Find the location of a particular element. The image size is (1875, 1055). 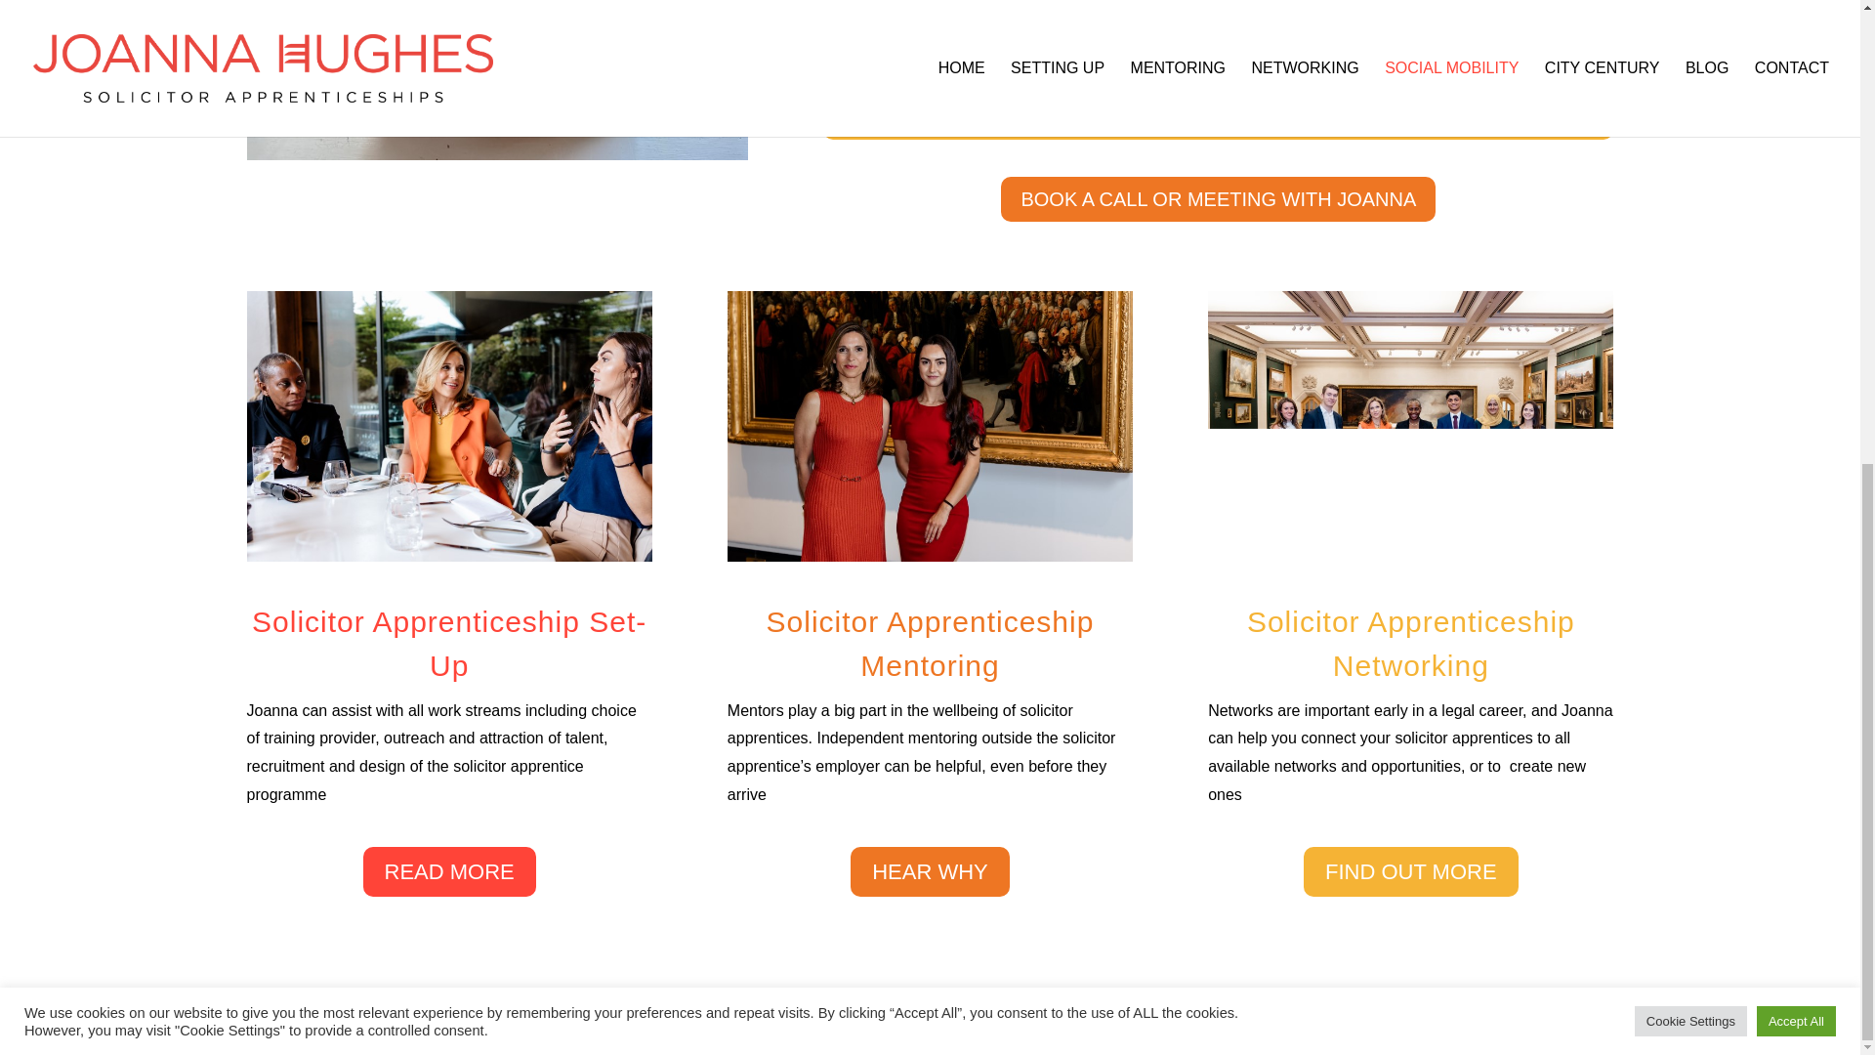

BOOK A CALL OR MEETING WITH JOANNA is located at coordinates (1219, 199).